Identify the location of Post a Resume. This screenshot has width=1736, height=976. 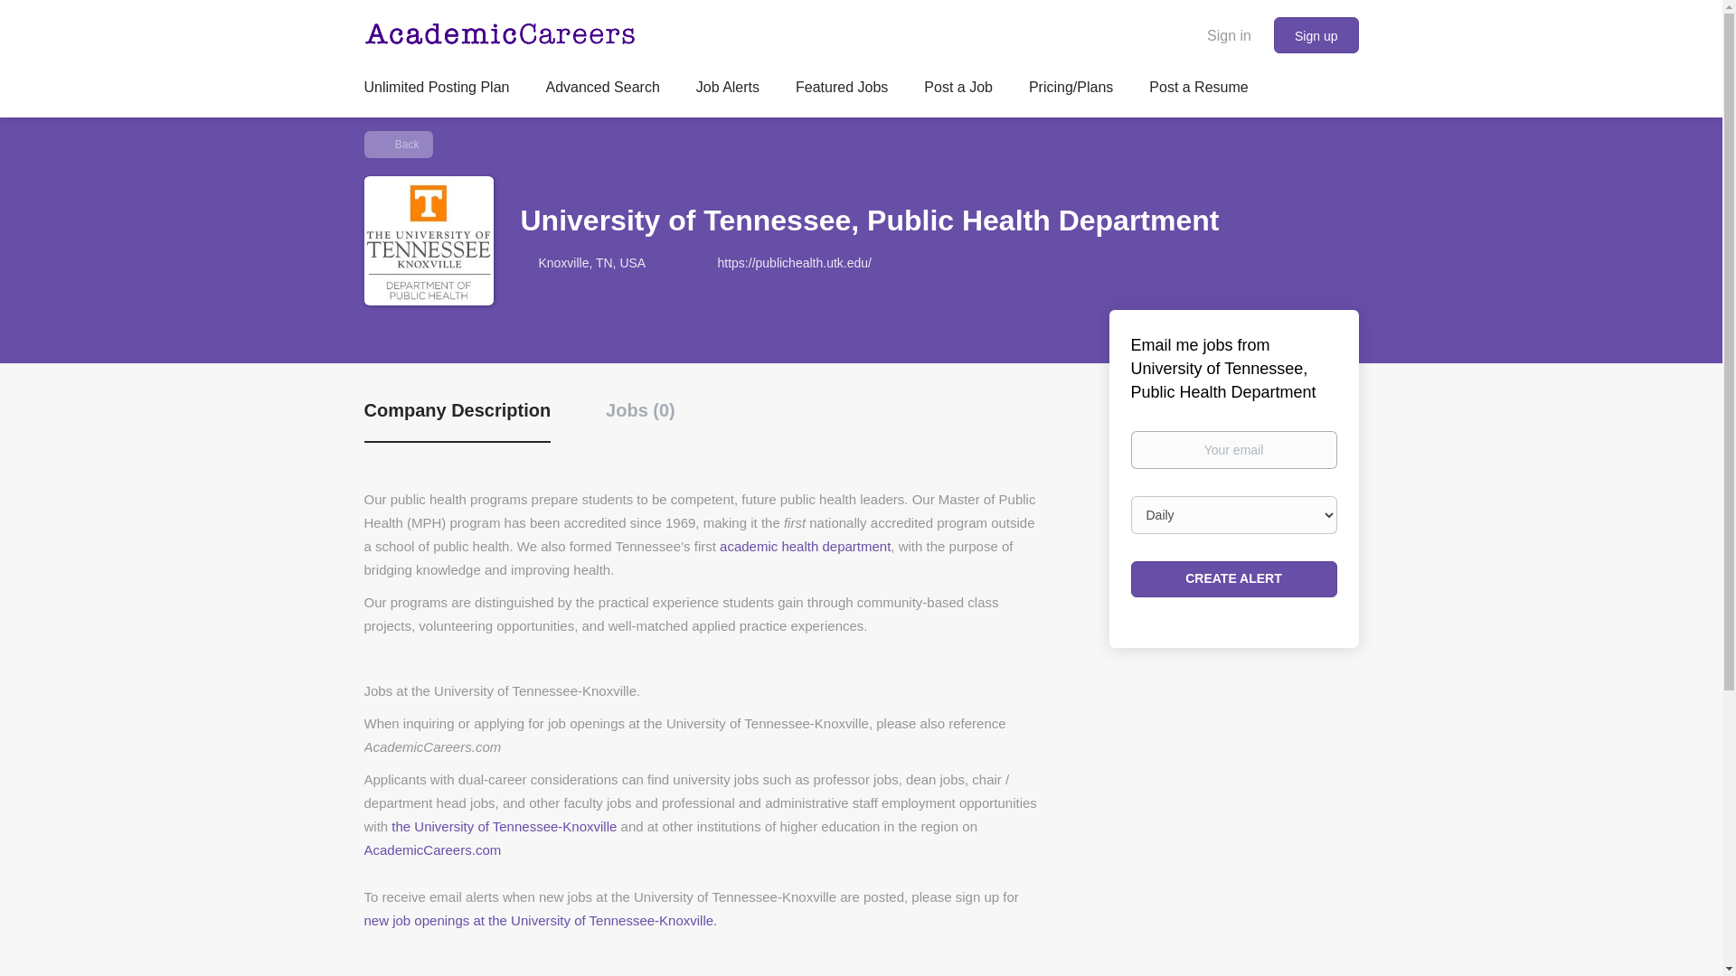
(1199, 90).